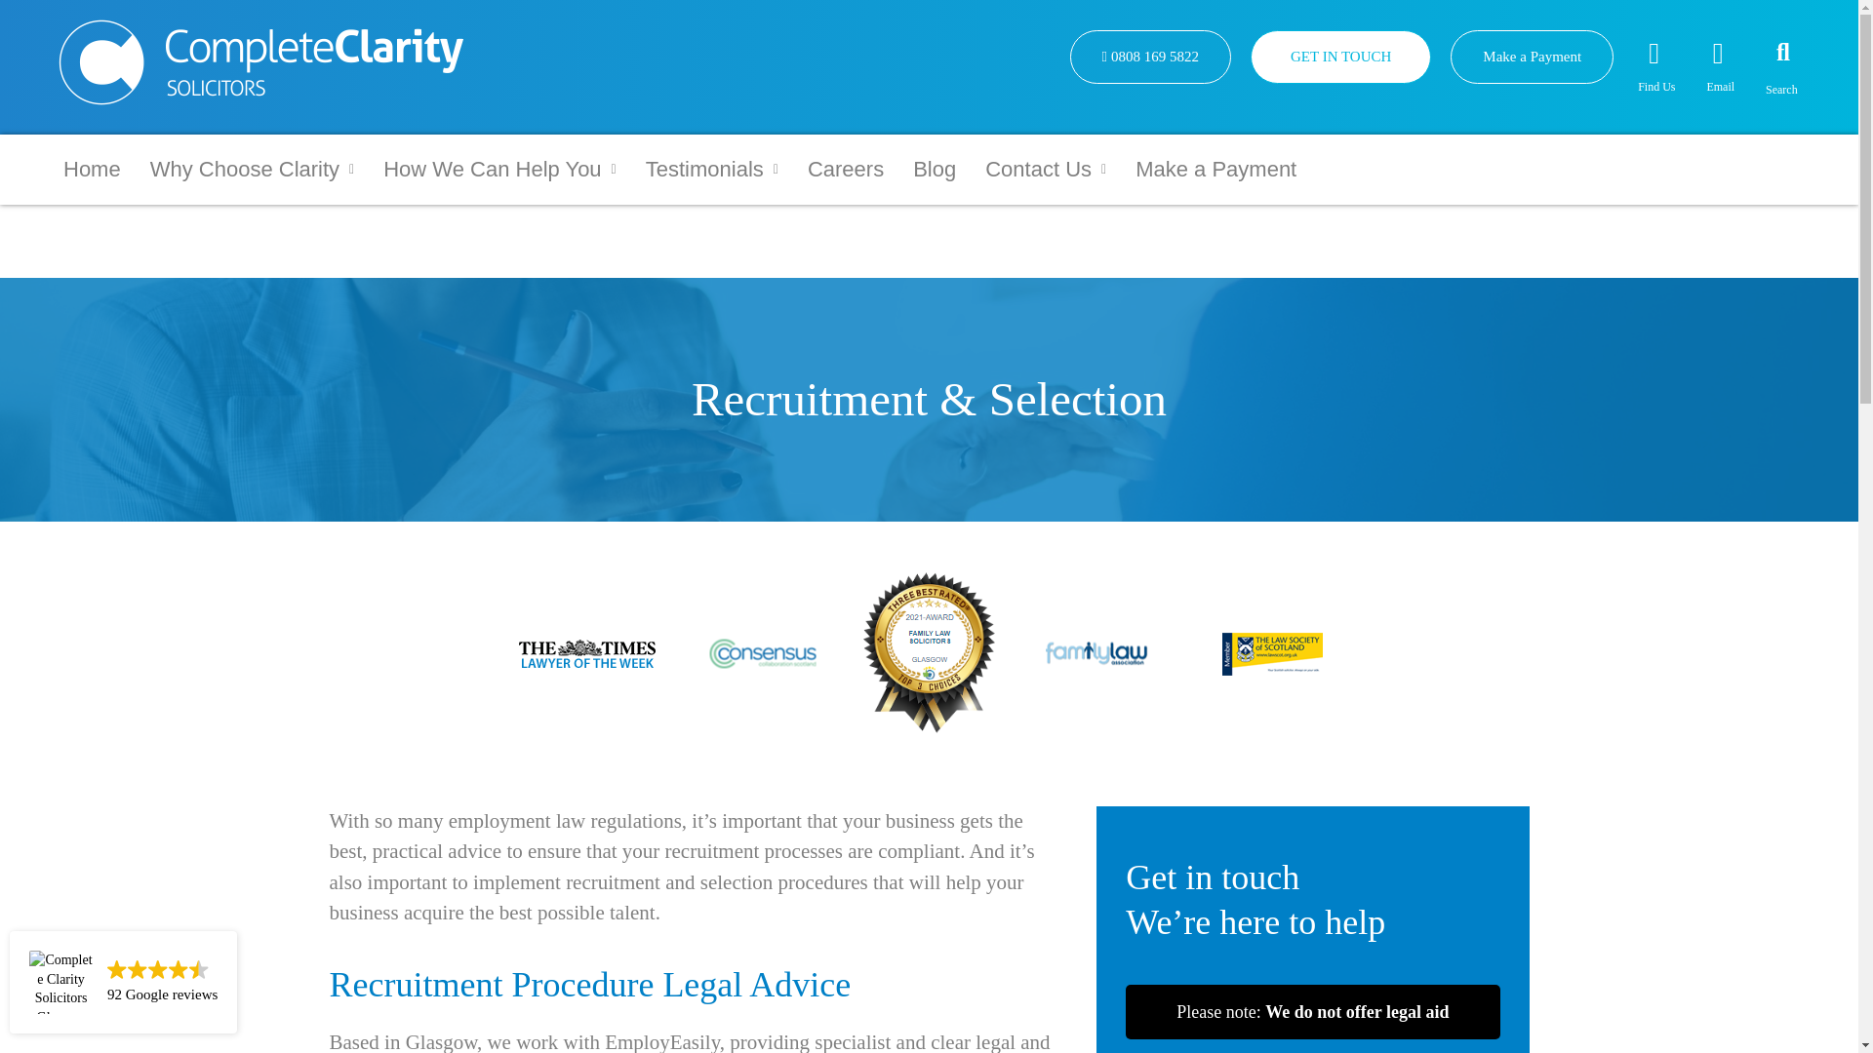  What do you see at coordinates (499, 169) in the screenshot?
I see `How We Can Help You` at bounding box center [499, 169].